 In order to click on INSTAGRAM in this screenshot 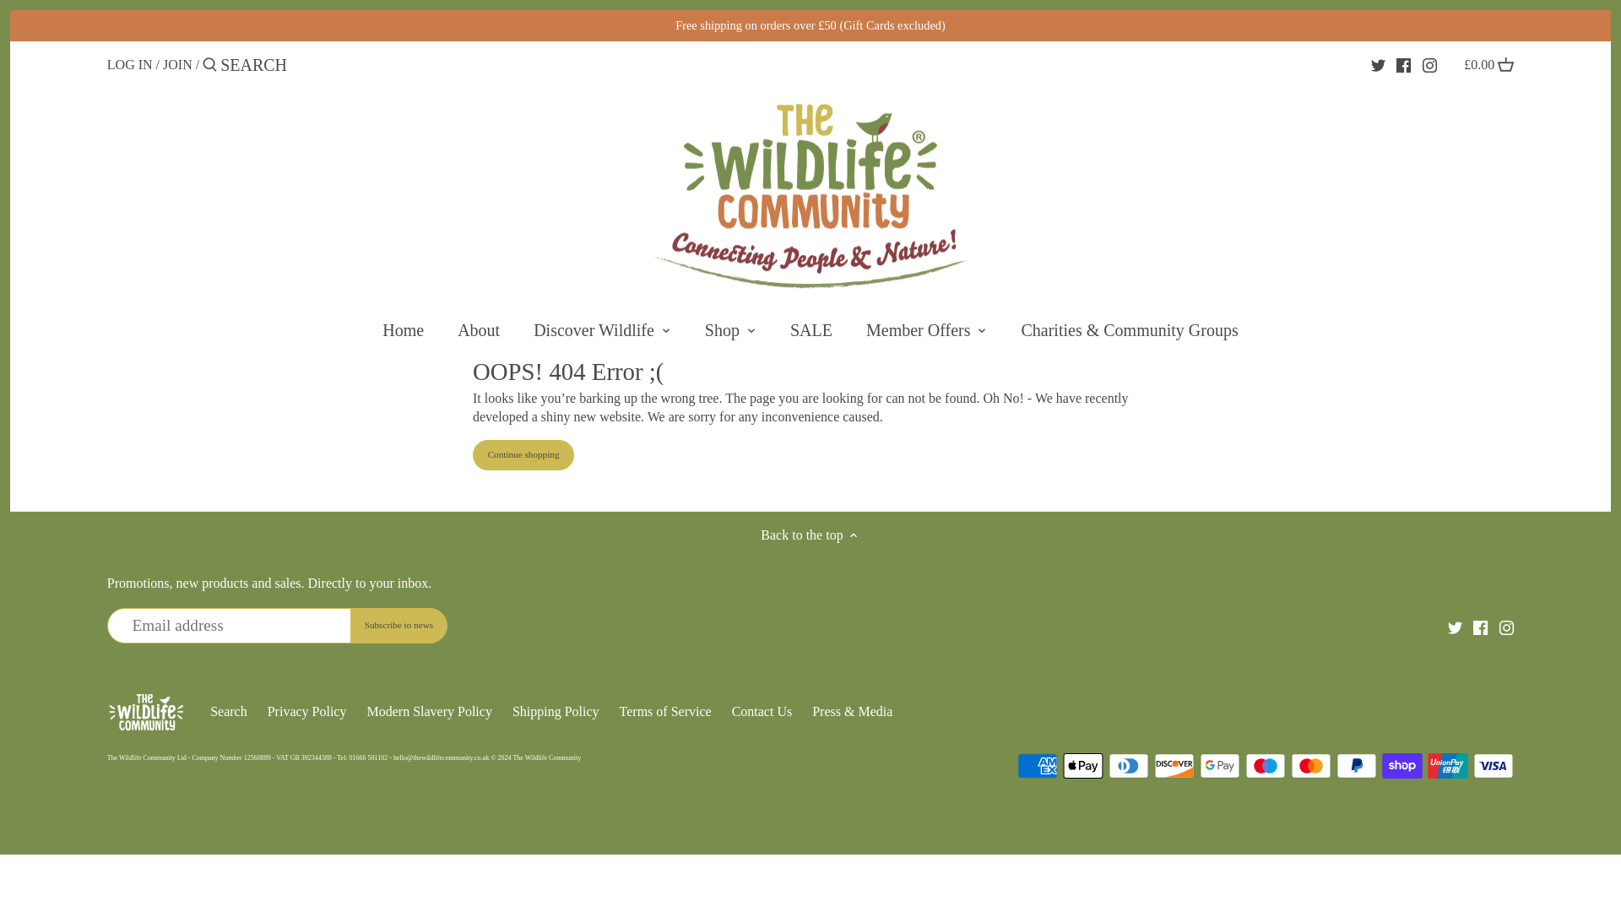, I will do `click(1430, 66)`.